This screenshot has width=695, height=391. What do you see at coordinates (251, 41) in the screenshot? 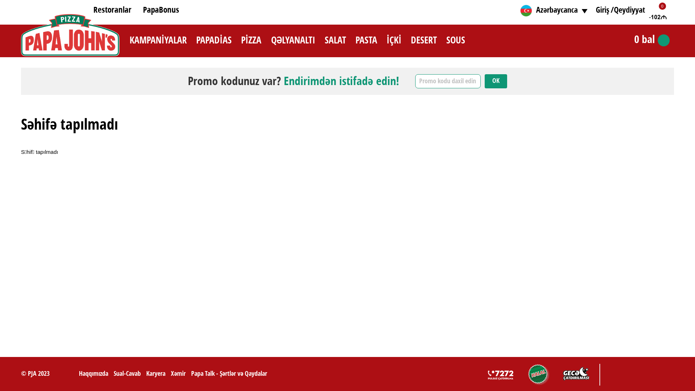
I see `PIZZA` at bounding box center [251, 41].